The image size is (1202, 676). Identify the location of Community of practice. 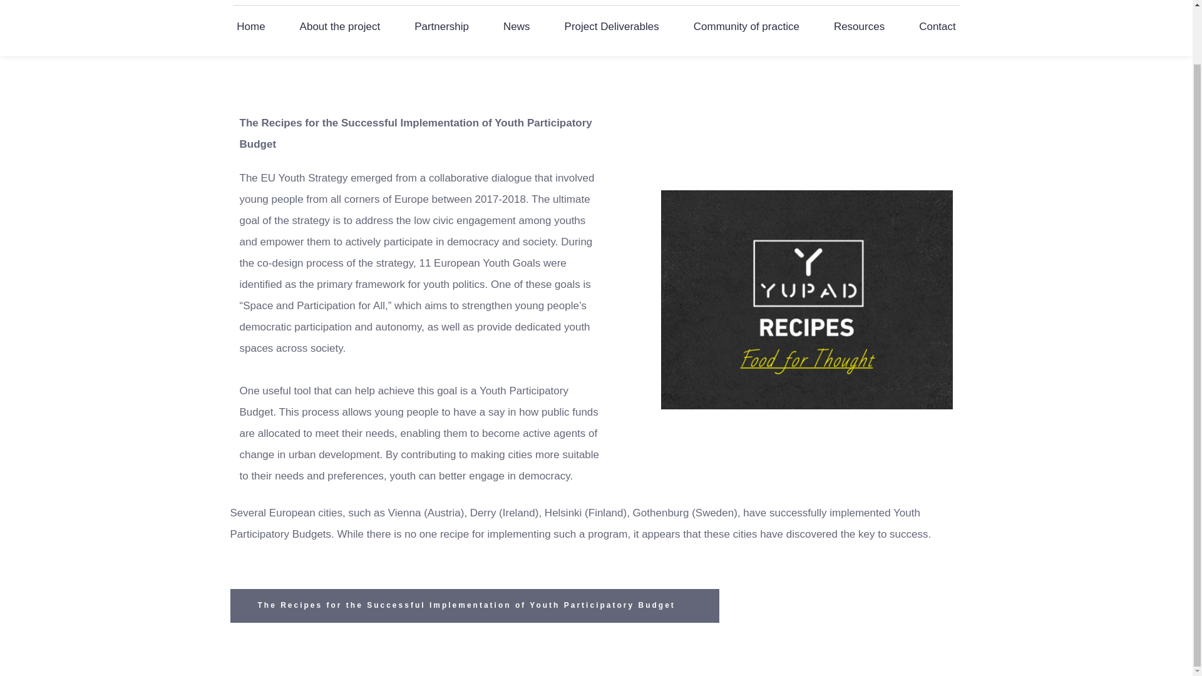
(746, 26).